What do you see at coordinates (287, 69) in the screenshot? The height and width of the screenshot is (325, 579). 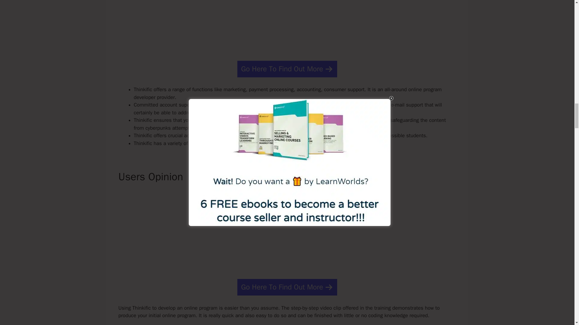 I see `Go Here To Find Out More` at bounding box center [287, 69].